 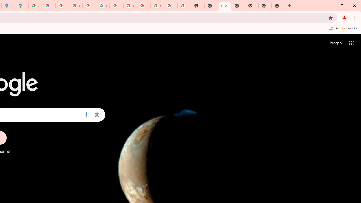 What do you see at coordinates (76, 6) in the screenshot?
I see `Privacy Help Center - Policies Help` at bounding box center [76, 6].